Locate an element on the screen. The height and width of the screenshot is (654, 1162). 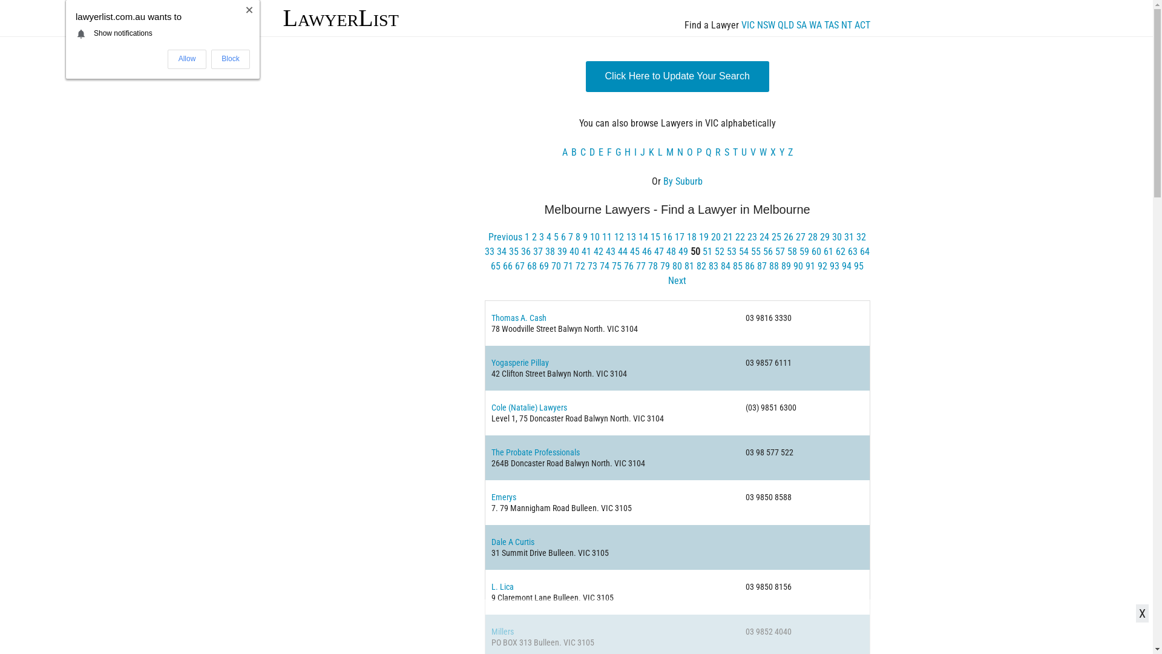
36 is located at coordinates (526, 252).